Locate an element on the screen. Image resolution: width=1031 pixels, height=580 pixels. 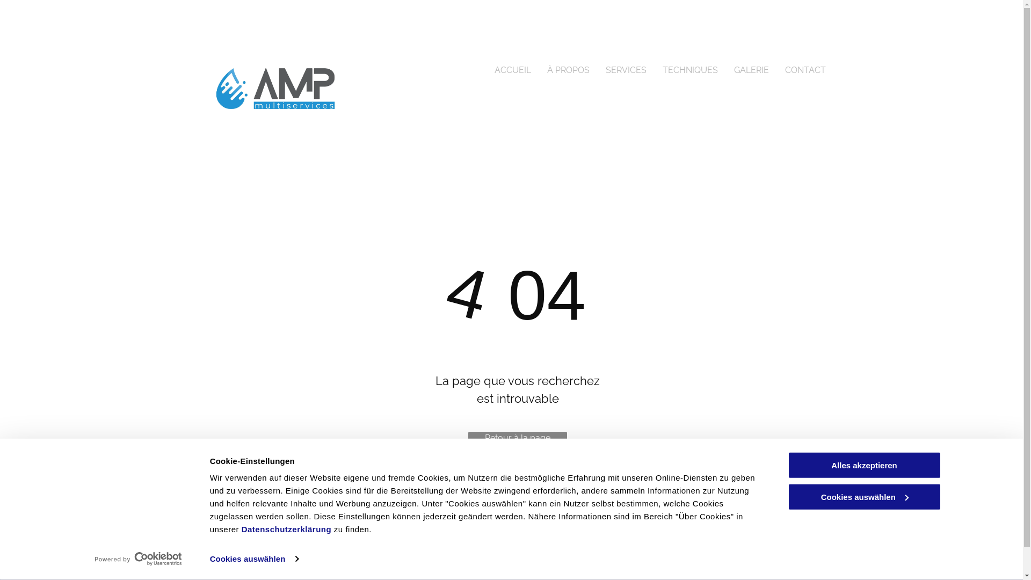
GALERIE is located at coordinates (752, 71).